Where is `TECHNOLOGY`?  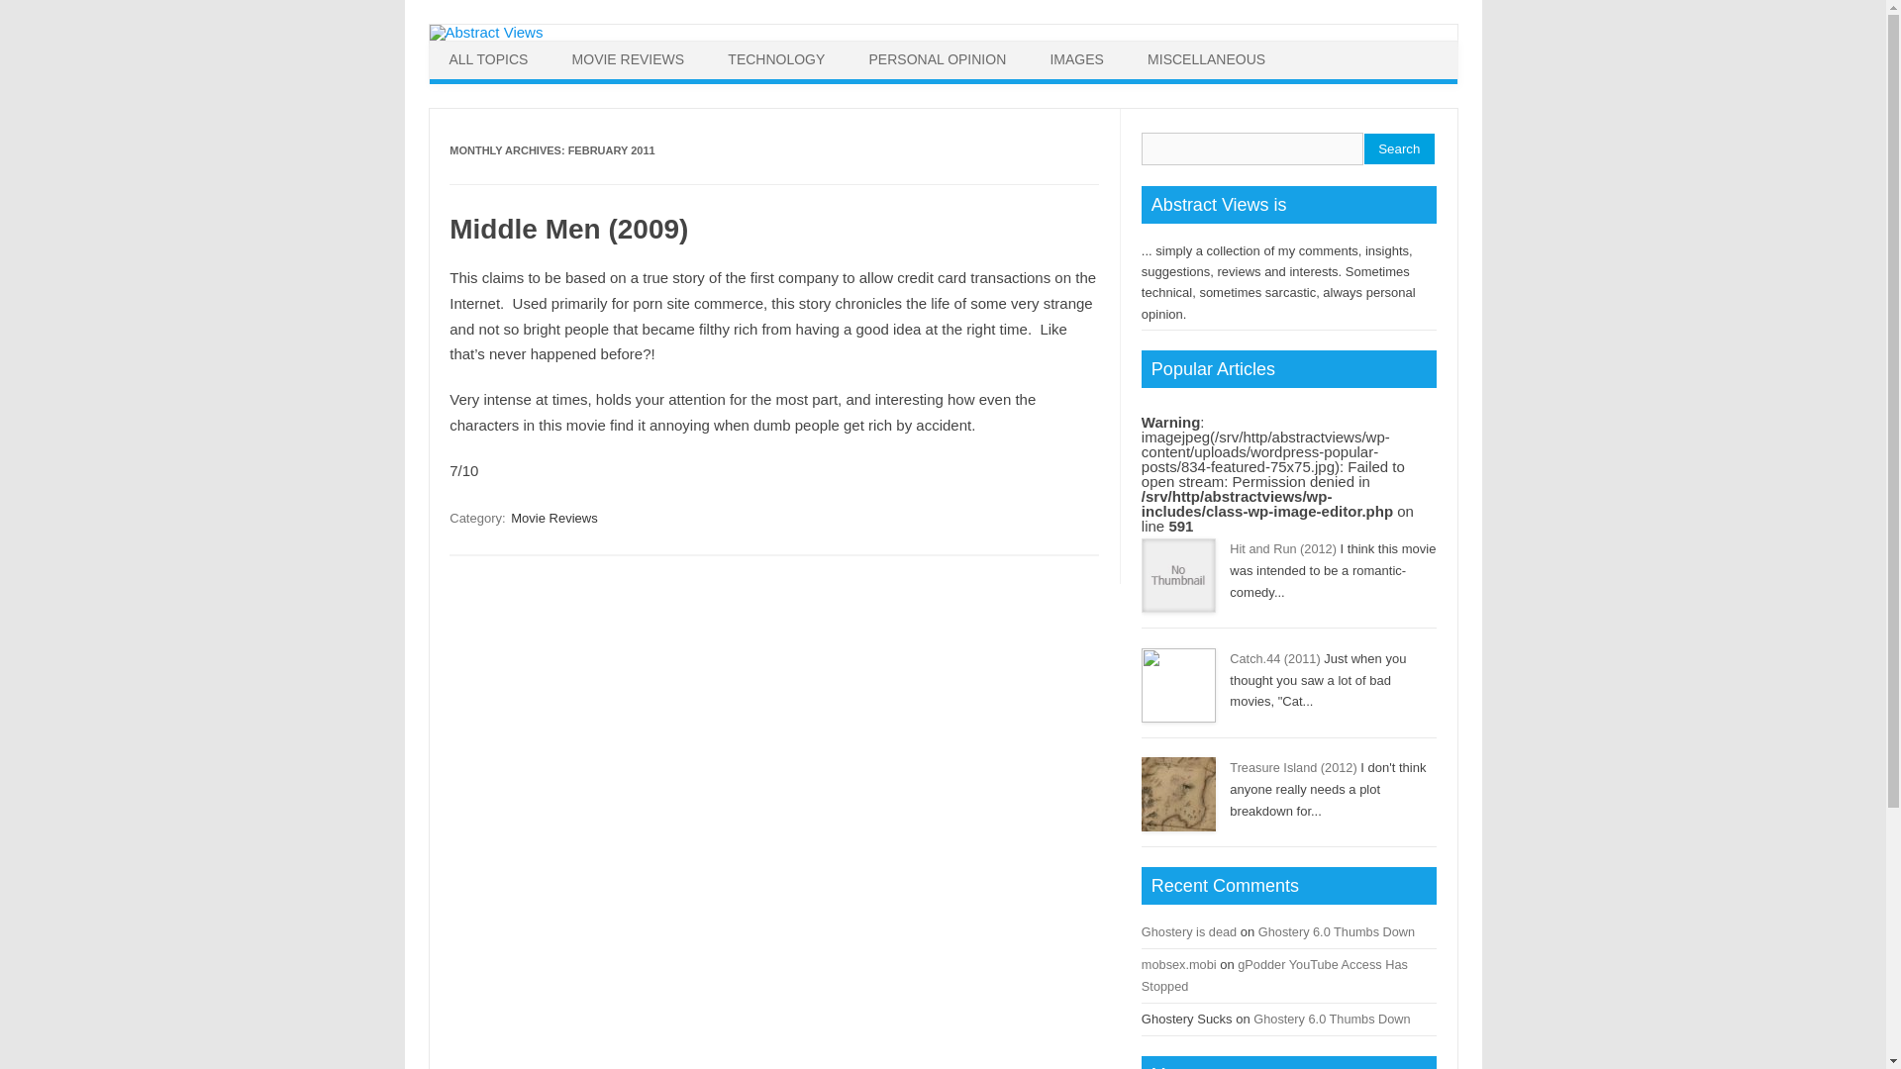
TECHNOLOGY is located at coordinates (775, 59).